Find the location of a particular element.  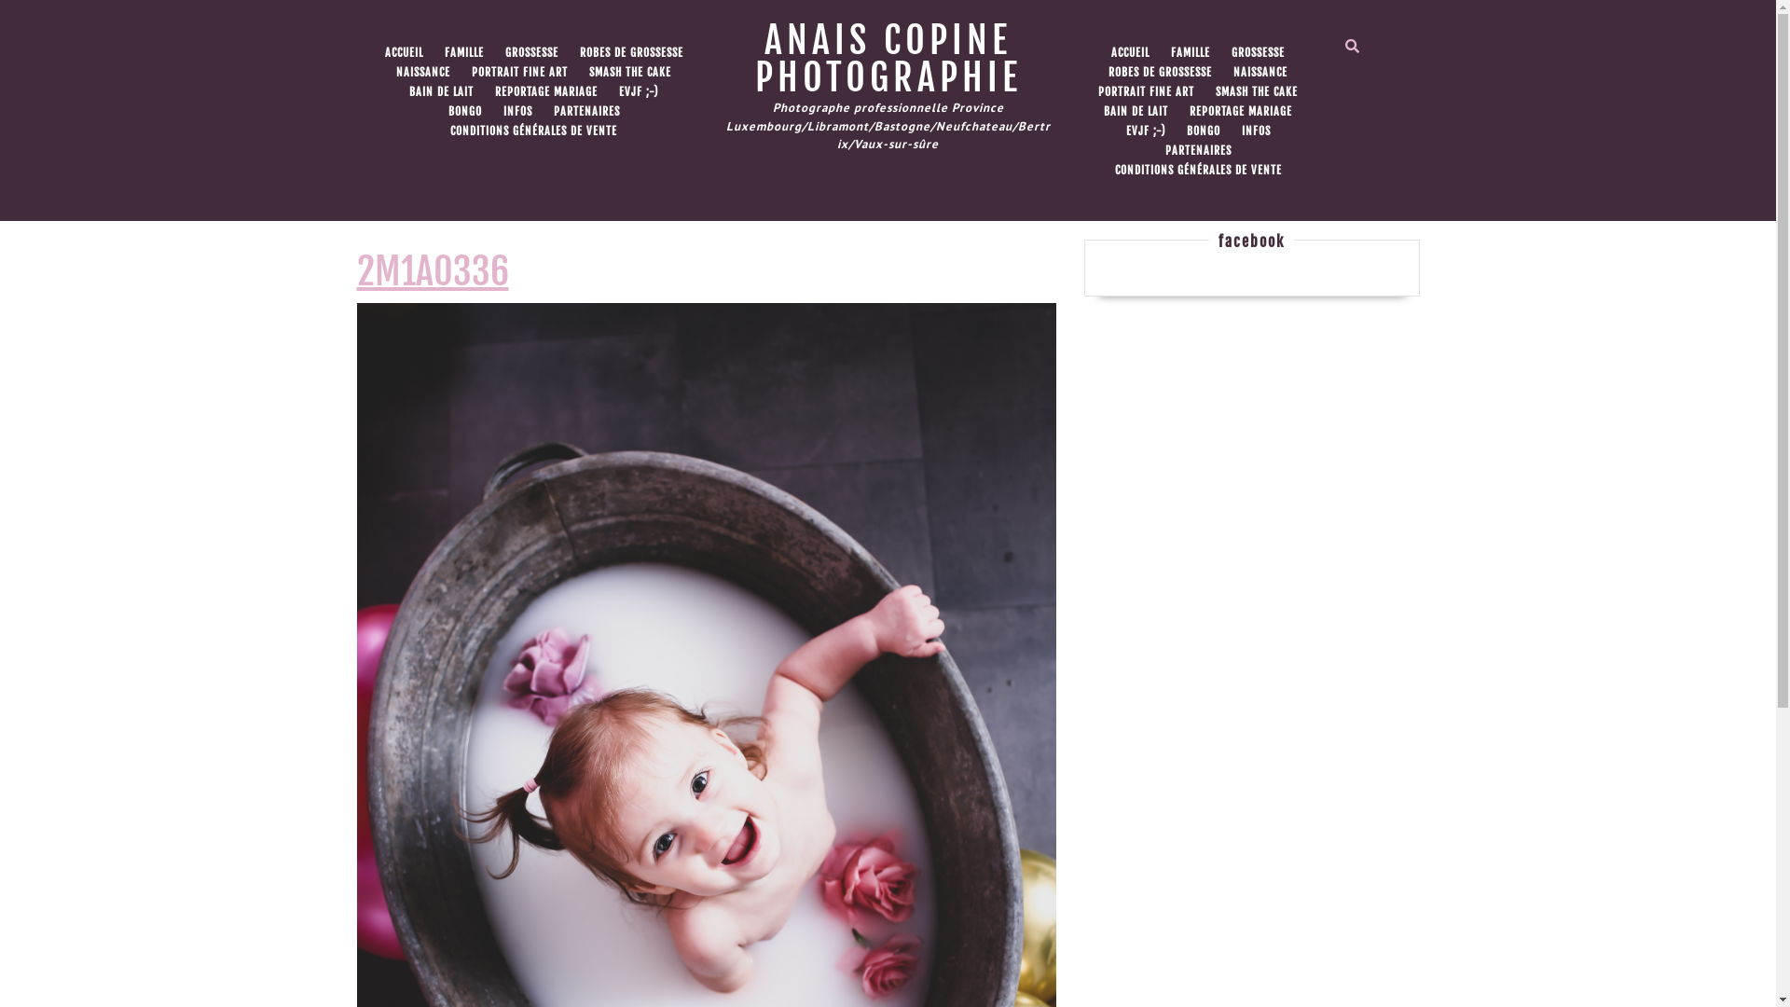

SMASH THE CAKE is located at coordinates (630, 73).